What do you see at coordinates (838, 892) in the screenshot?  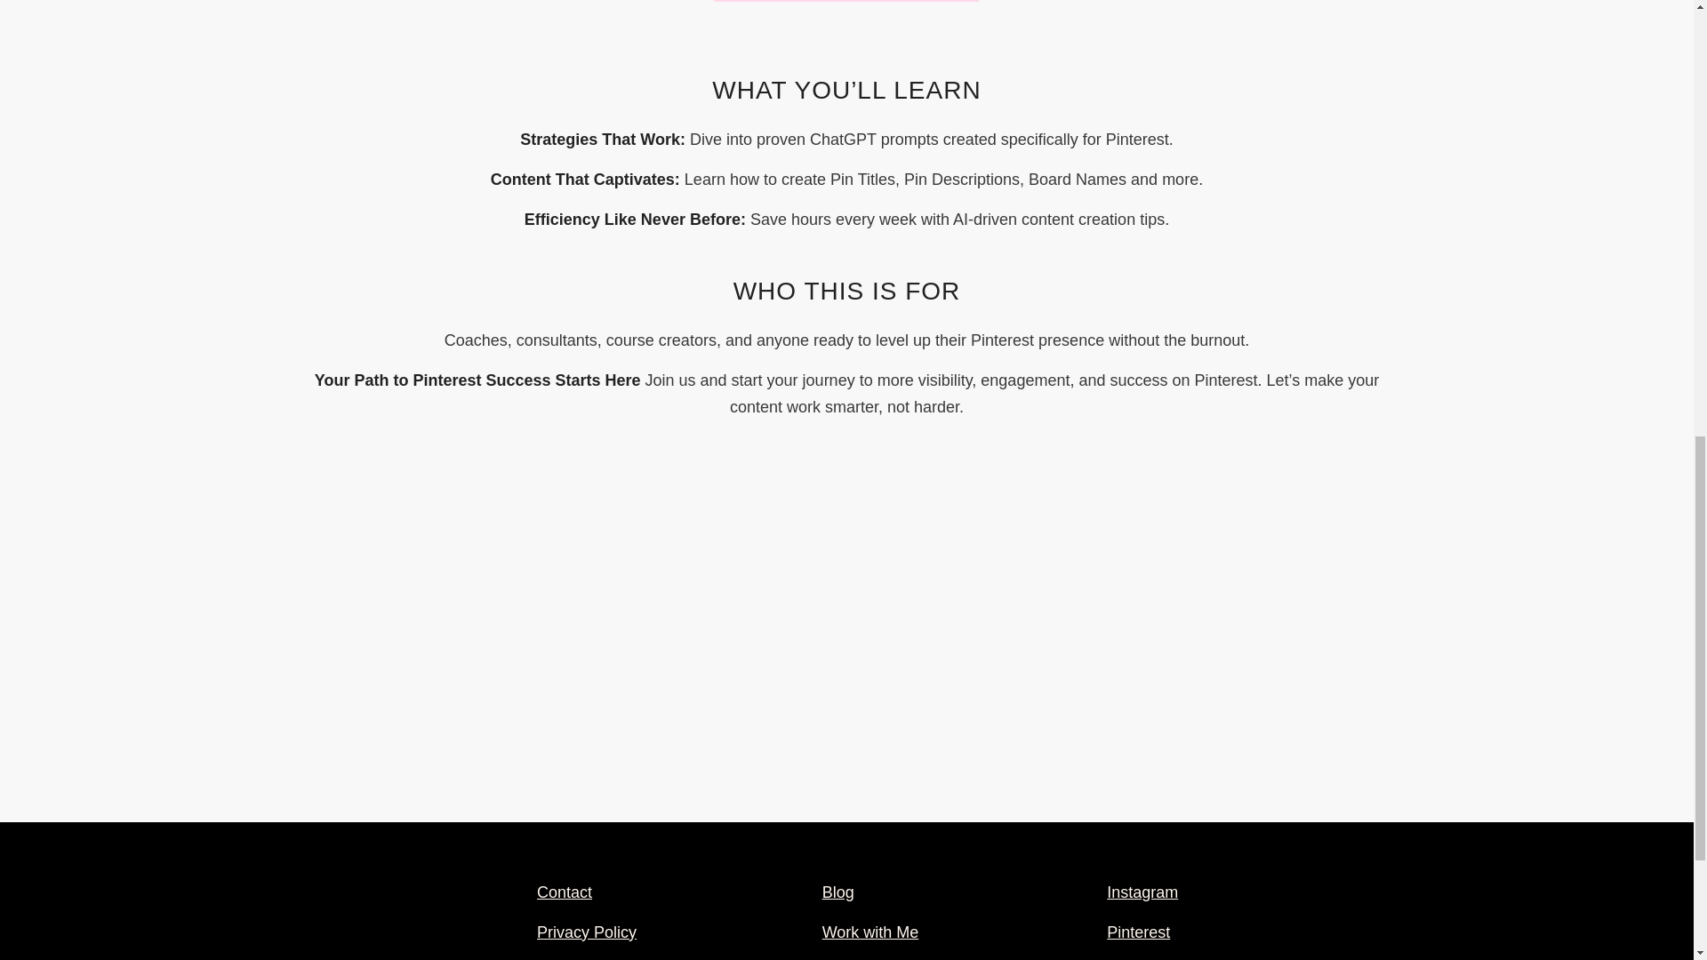 I see `Blog` at bounding box center [838, 892].